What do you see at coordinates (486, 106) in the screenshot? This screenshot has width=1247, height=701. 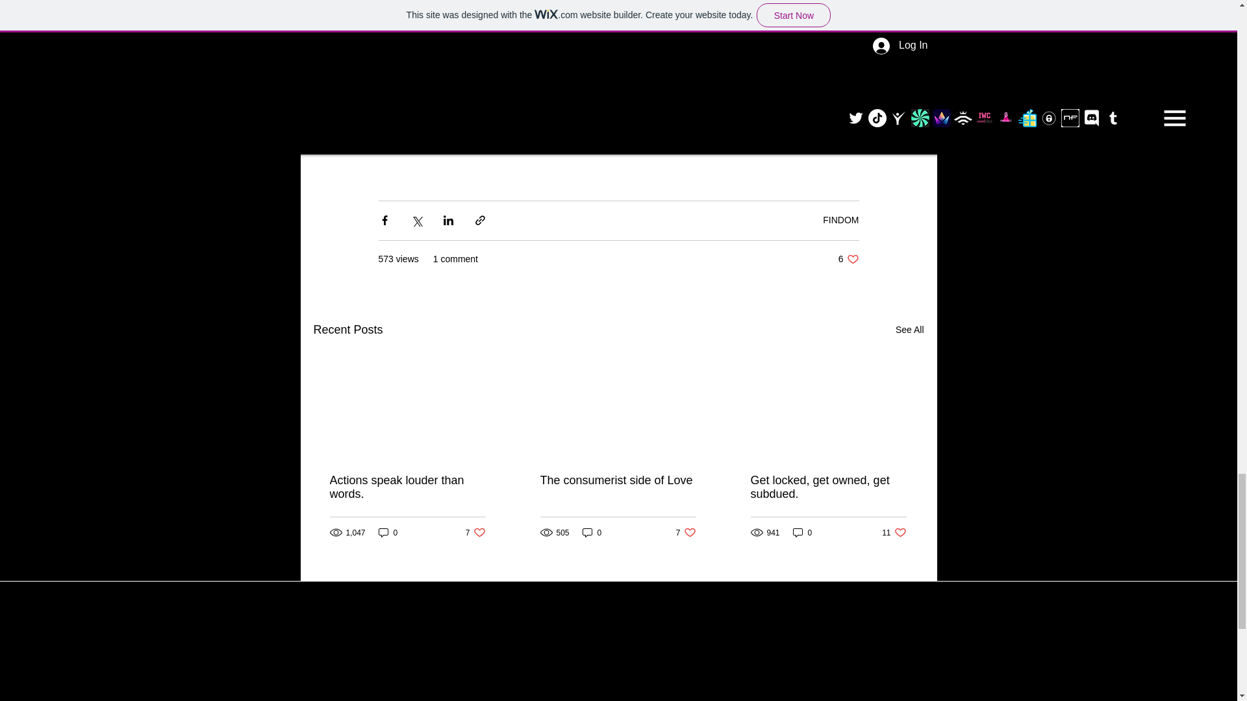 I see `gooning` at bounding box center [486, 106].